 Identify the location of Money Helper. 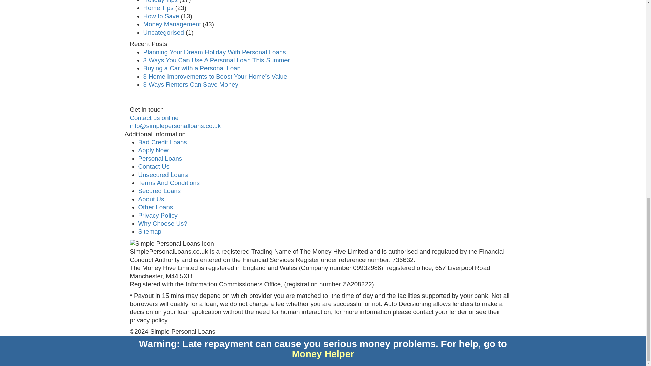
(323, 354).